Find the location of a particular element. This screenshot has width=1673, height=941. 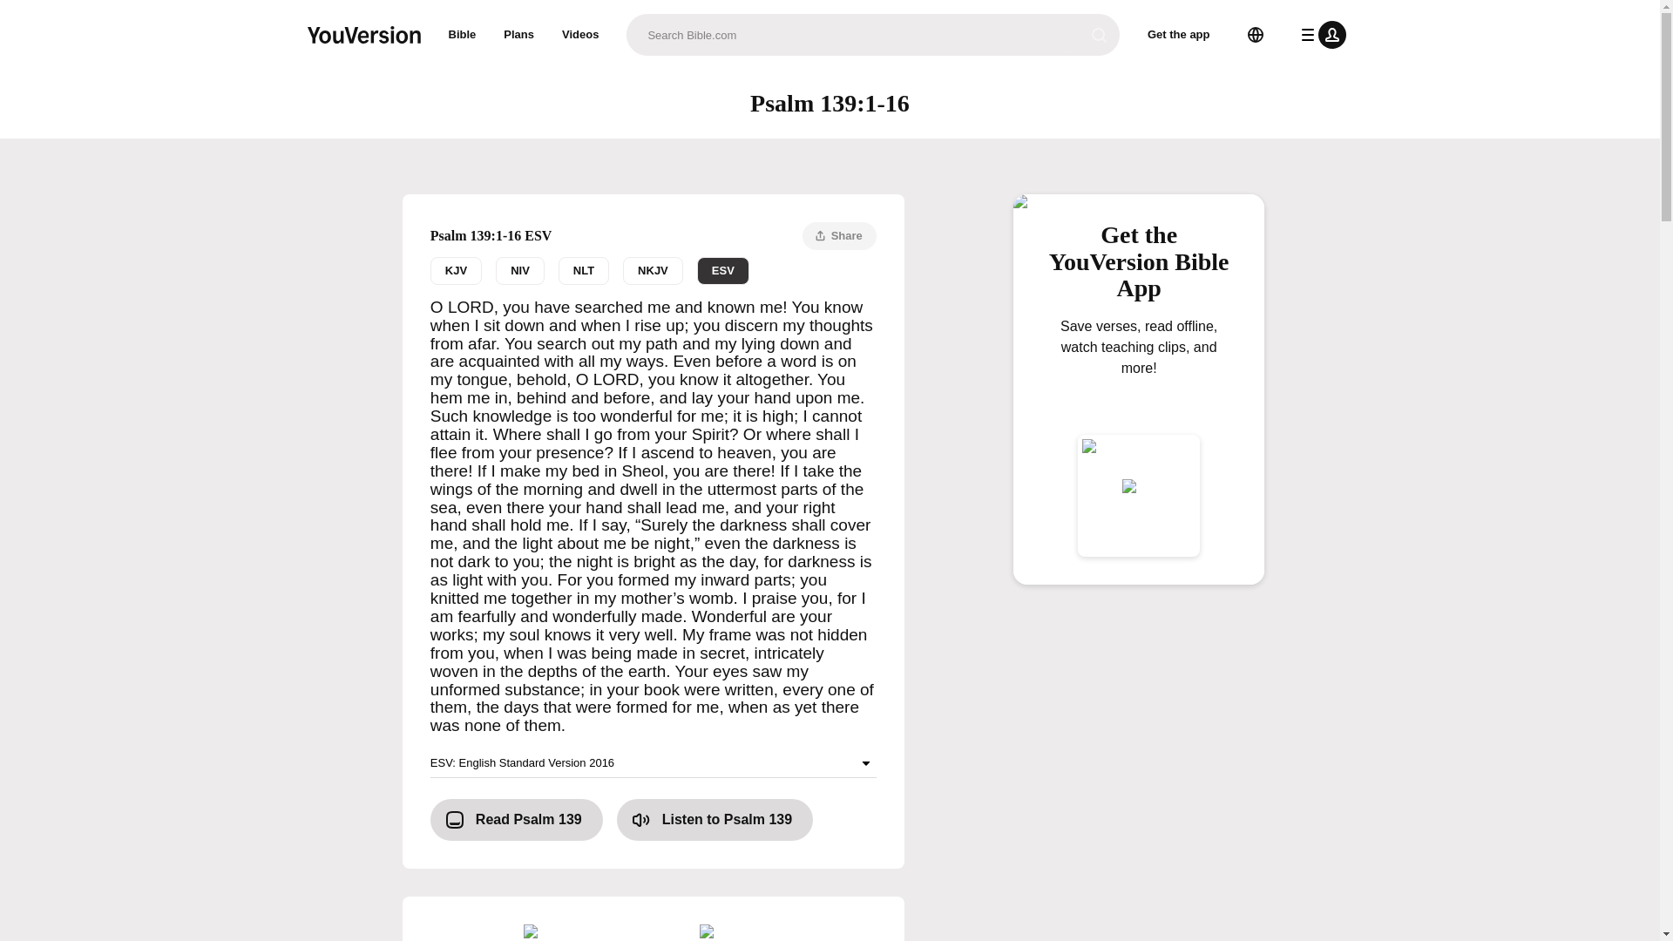

Videos is located at coordinates (580, 35).